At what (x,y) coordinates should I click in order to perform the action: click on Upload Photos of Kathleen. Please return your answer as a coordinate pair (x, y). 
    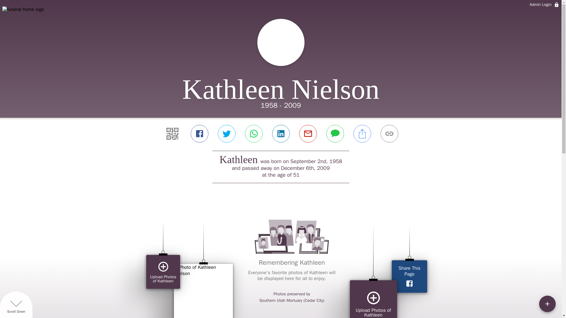
    Looking at the image, I should click on (373, 299).